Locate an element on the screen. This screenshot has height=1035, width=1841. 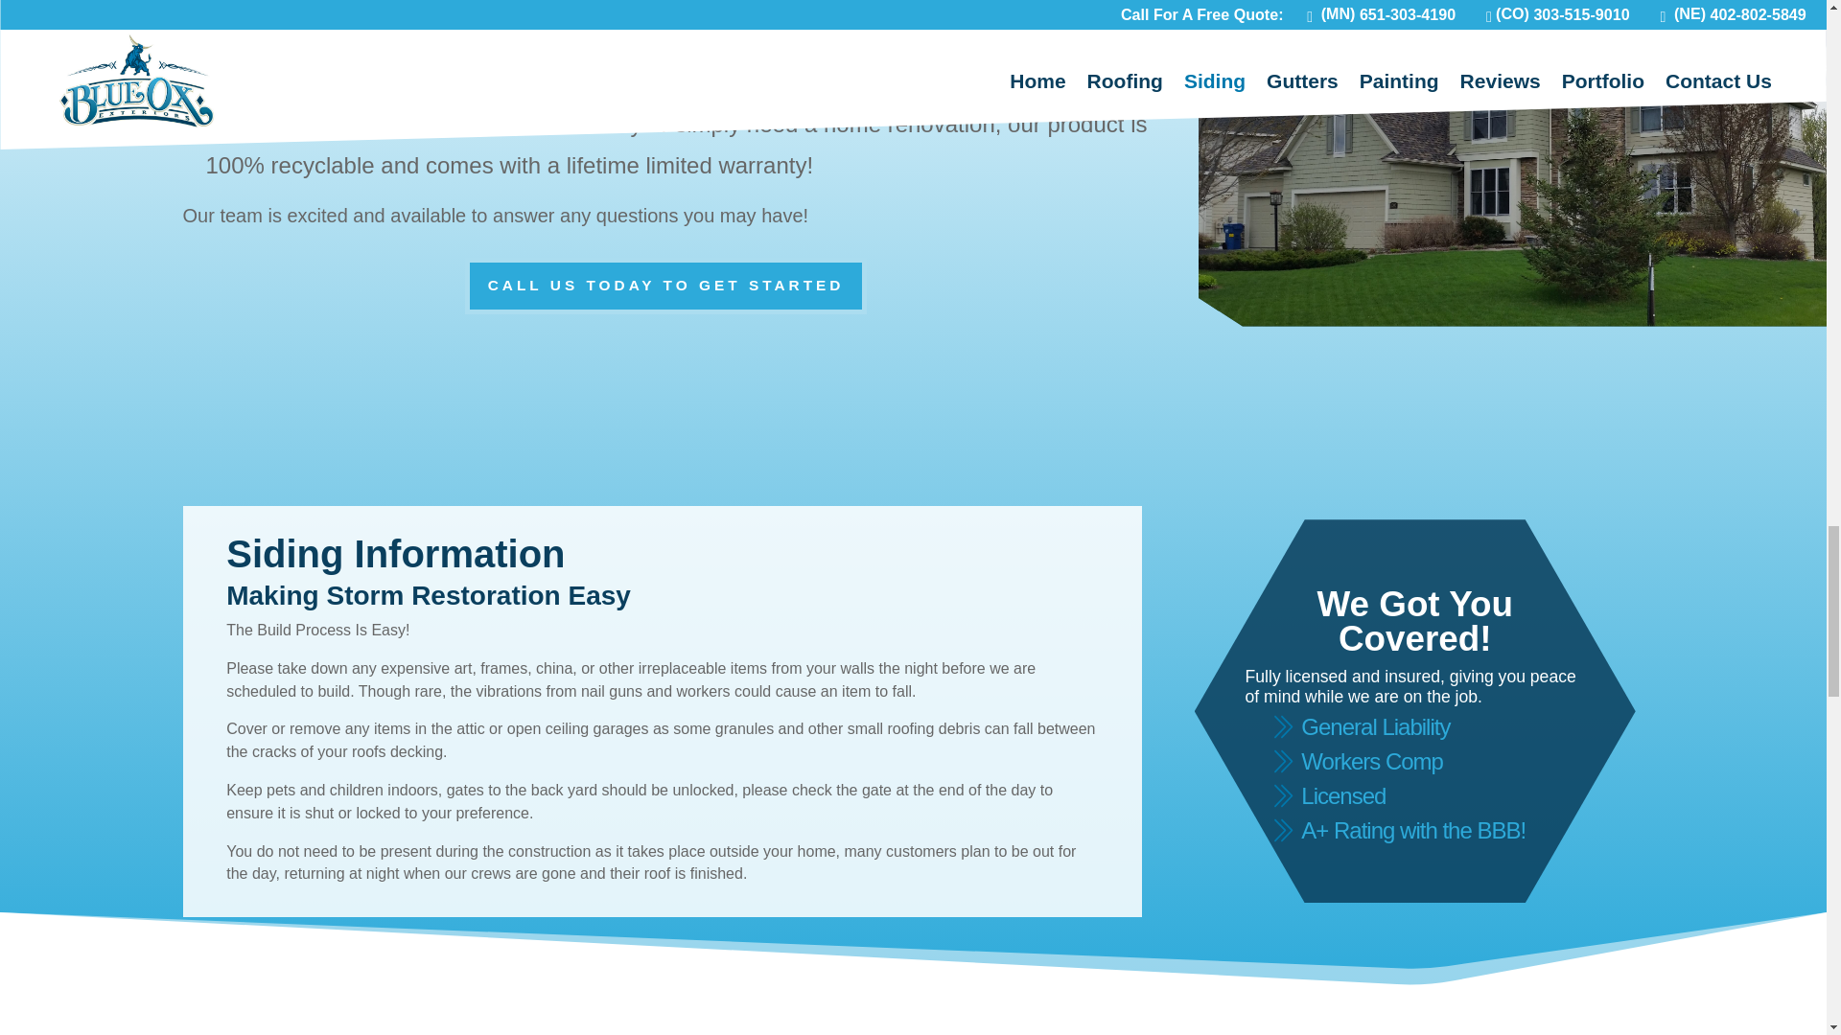
Licensed is located at coordinates (1343, 795).